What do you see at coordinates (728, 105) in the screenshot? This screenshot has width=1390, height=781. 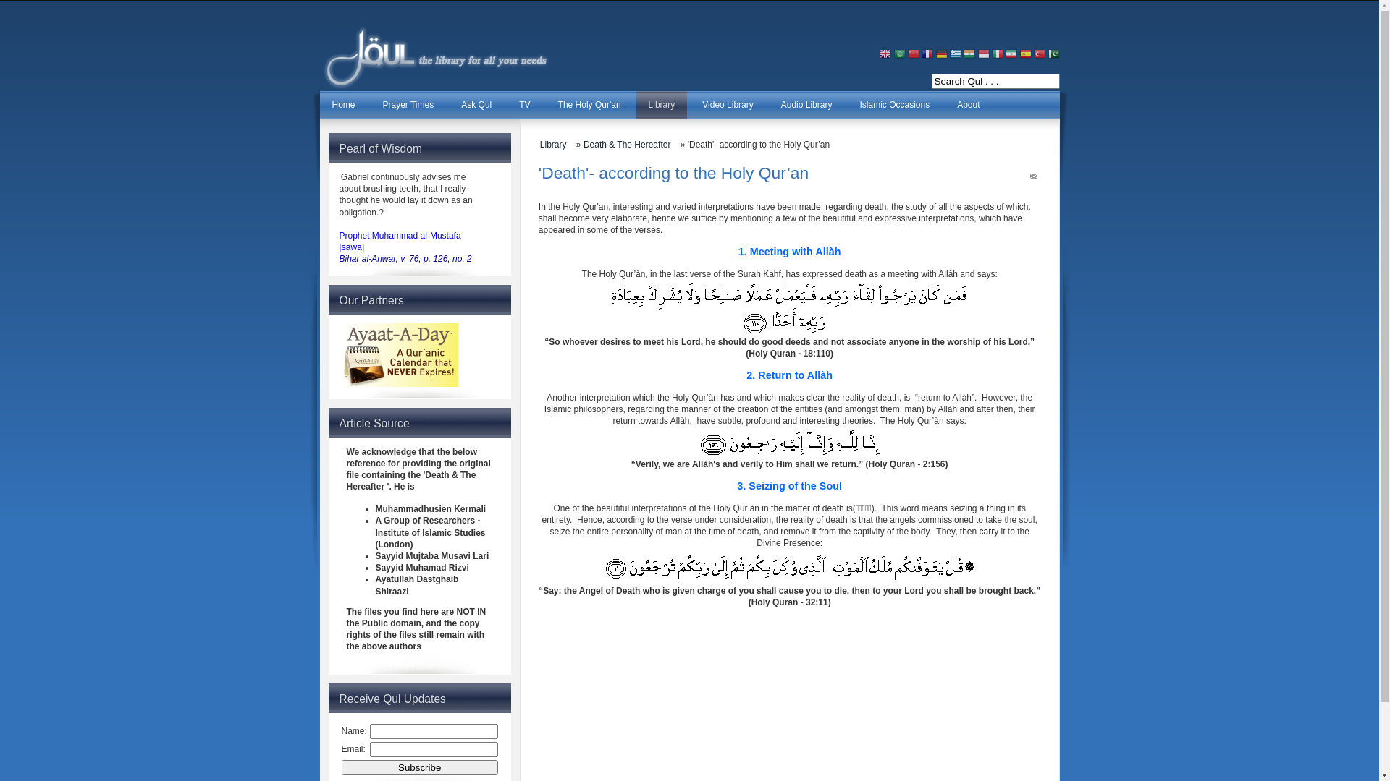 I see `Video Library` at bounding box center [728, 105].